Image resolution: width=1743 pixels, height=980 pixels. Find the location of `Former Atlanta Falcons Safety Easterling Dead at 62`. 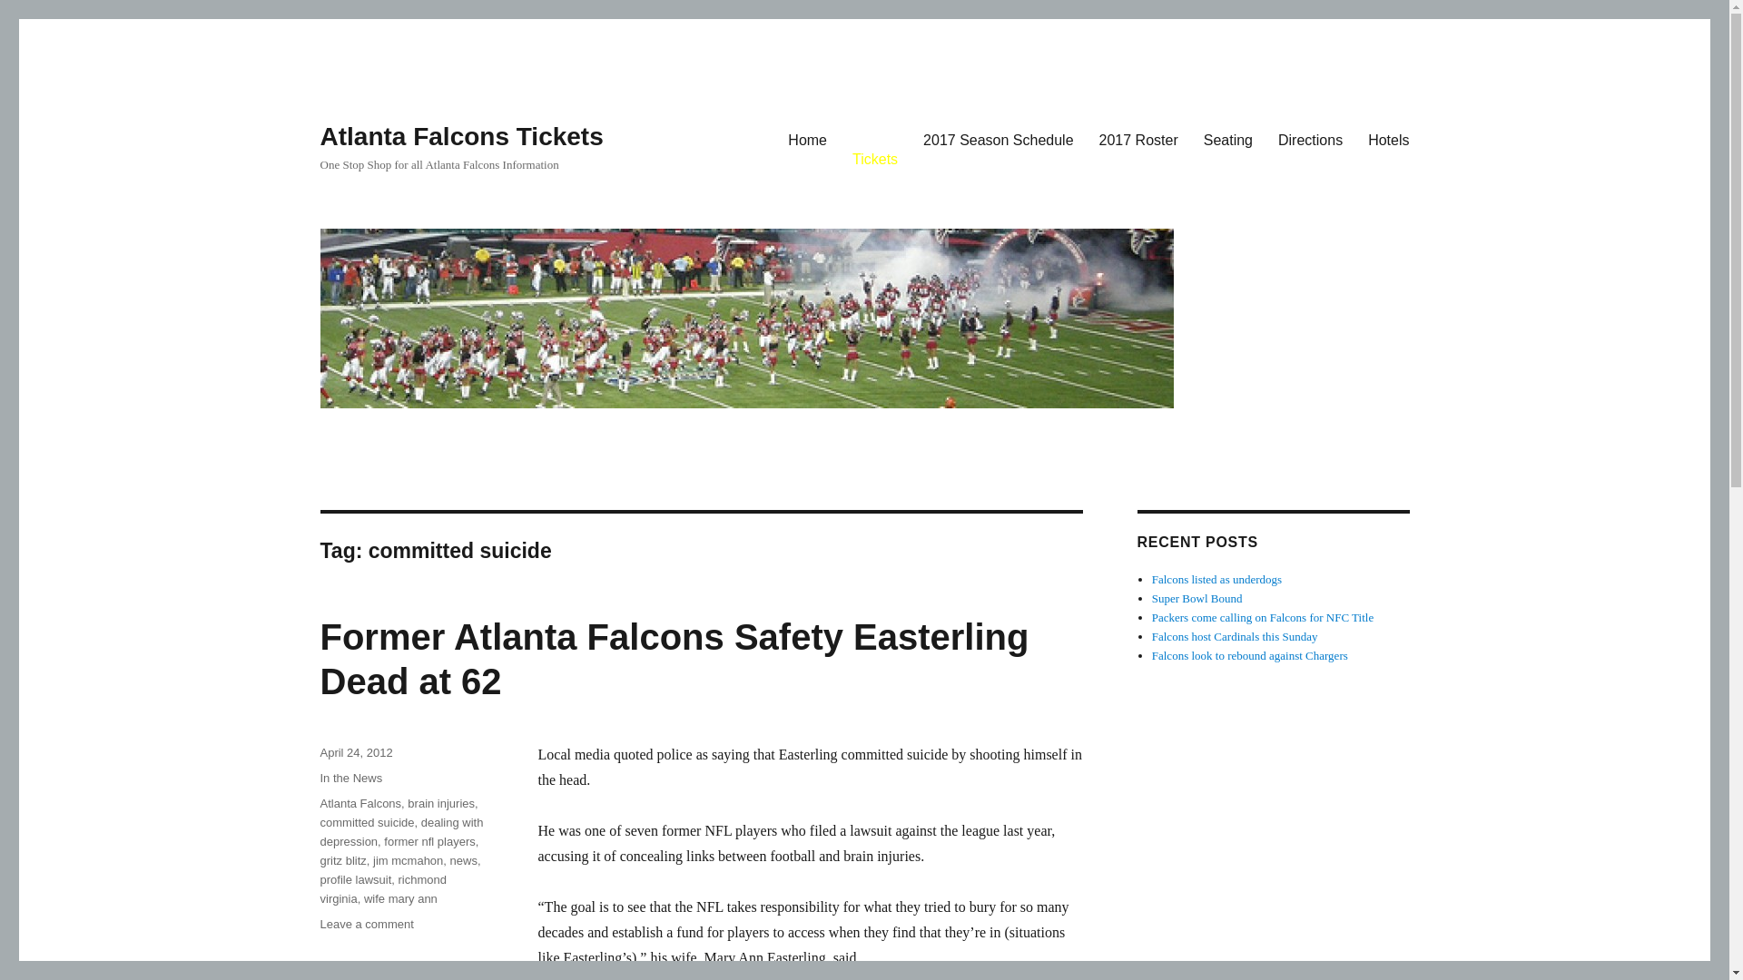

Former Atlanta Falcons Safety Easterling Dead at 62 is located at coordinates (674, 659).